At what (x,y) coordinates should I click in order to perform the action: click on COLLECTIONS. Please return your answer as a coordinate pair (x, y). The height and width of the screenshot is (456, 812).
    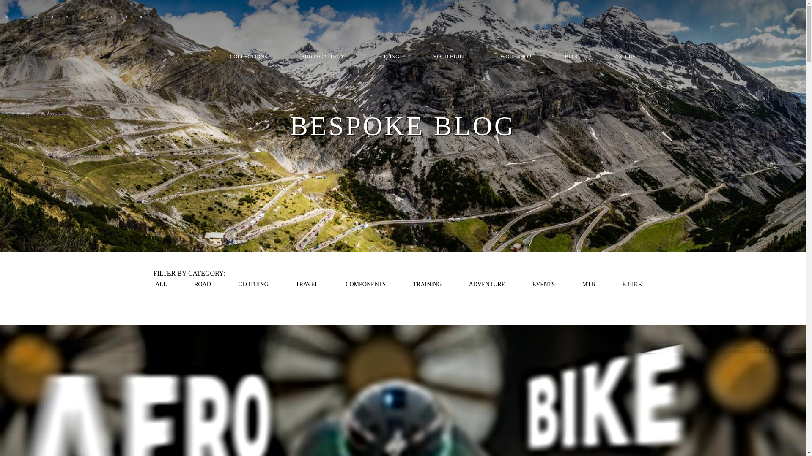
    Looking at the image, I should click on (249, 56).